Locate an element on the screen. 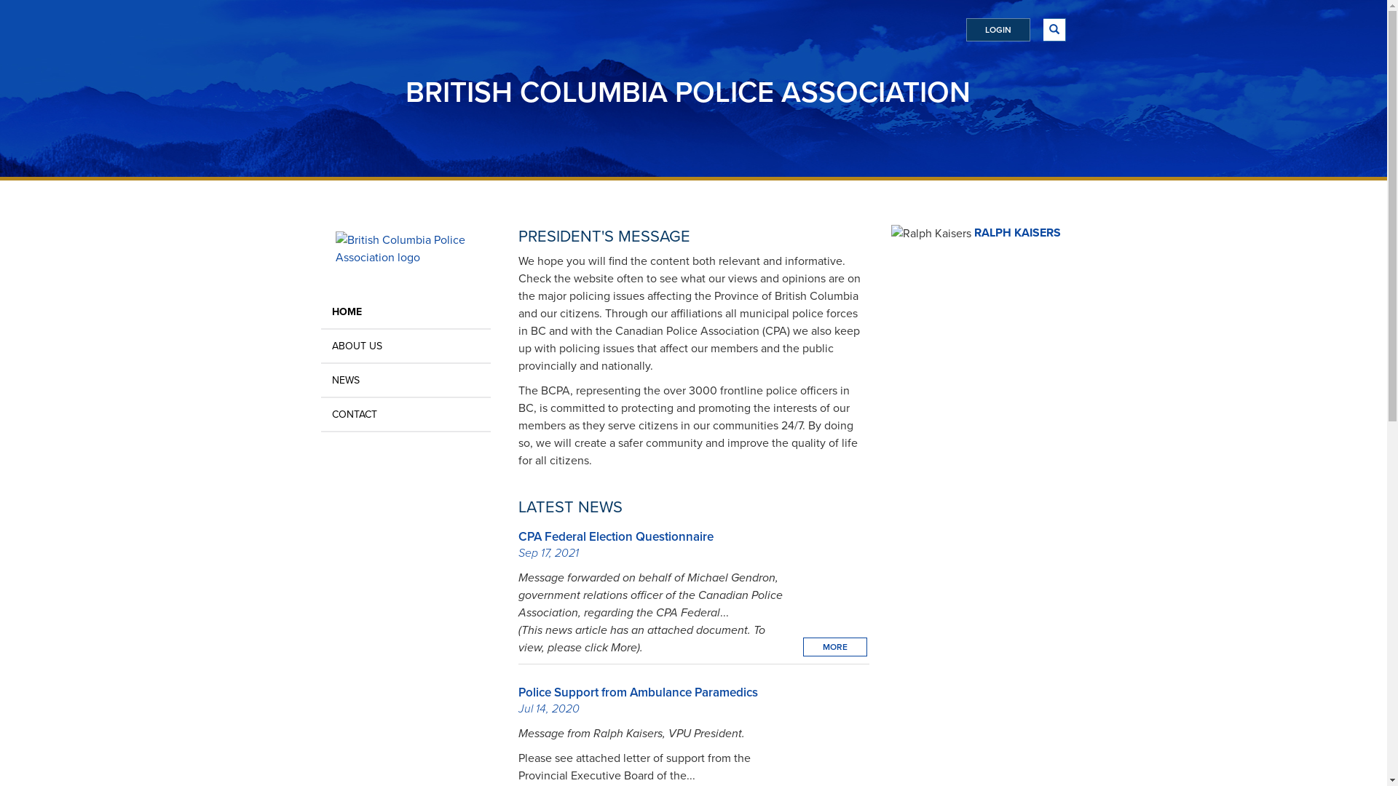 This screenshot has height=786, width=1398. ABOUT US is located at coordinates (406, 346).